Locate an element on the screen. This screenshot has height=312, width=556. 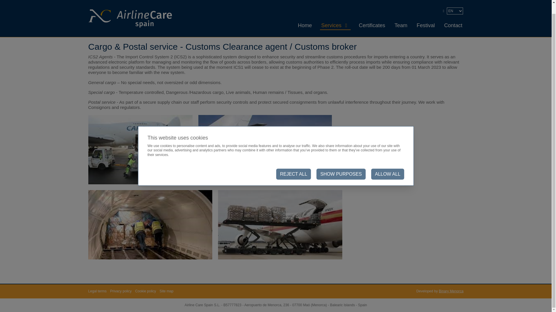
images is located at coordinates (280, 224).